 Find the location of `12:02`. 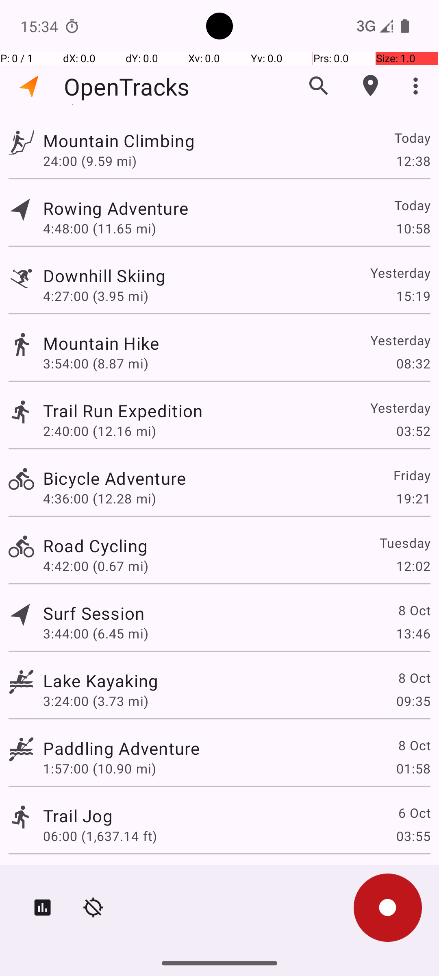

12:02 is located at coordinates (413, 566).